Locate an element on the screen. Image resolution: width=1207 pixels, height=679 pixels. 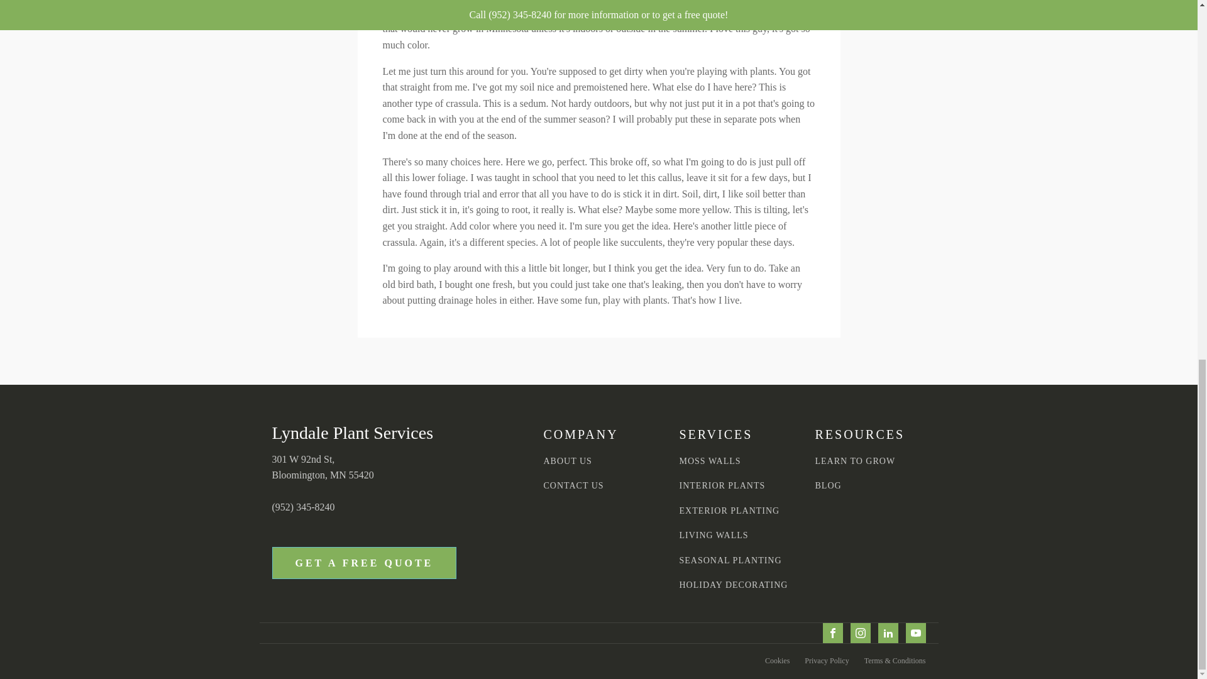
GET A FREE QUOTE is located at coordinates (363, 563).